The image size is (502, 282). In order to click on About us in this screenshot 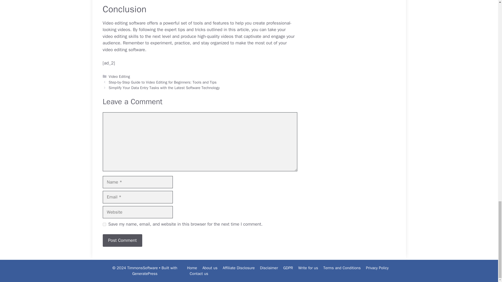, I will do `click(210, 268)`.